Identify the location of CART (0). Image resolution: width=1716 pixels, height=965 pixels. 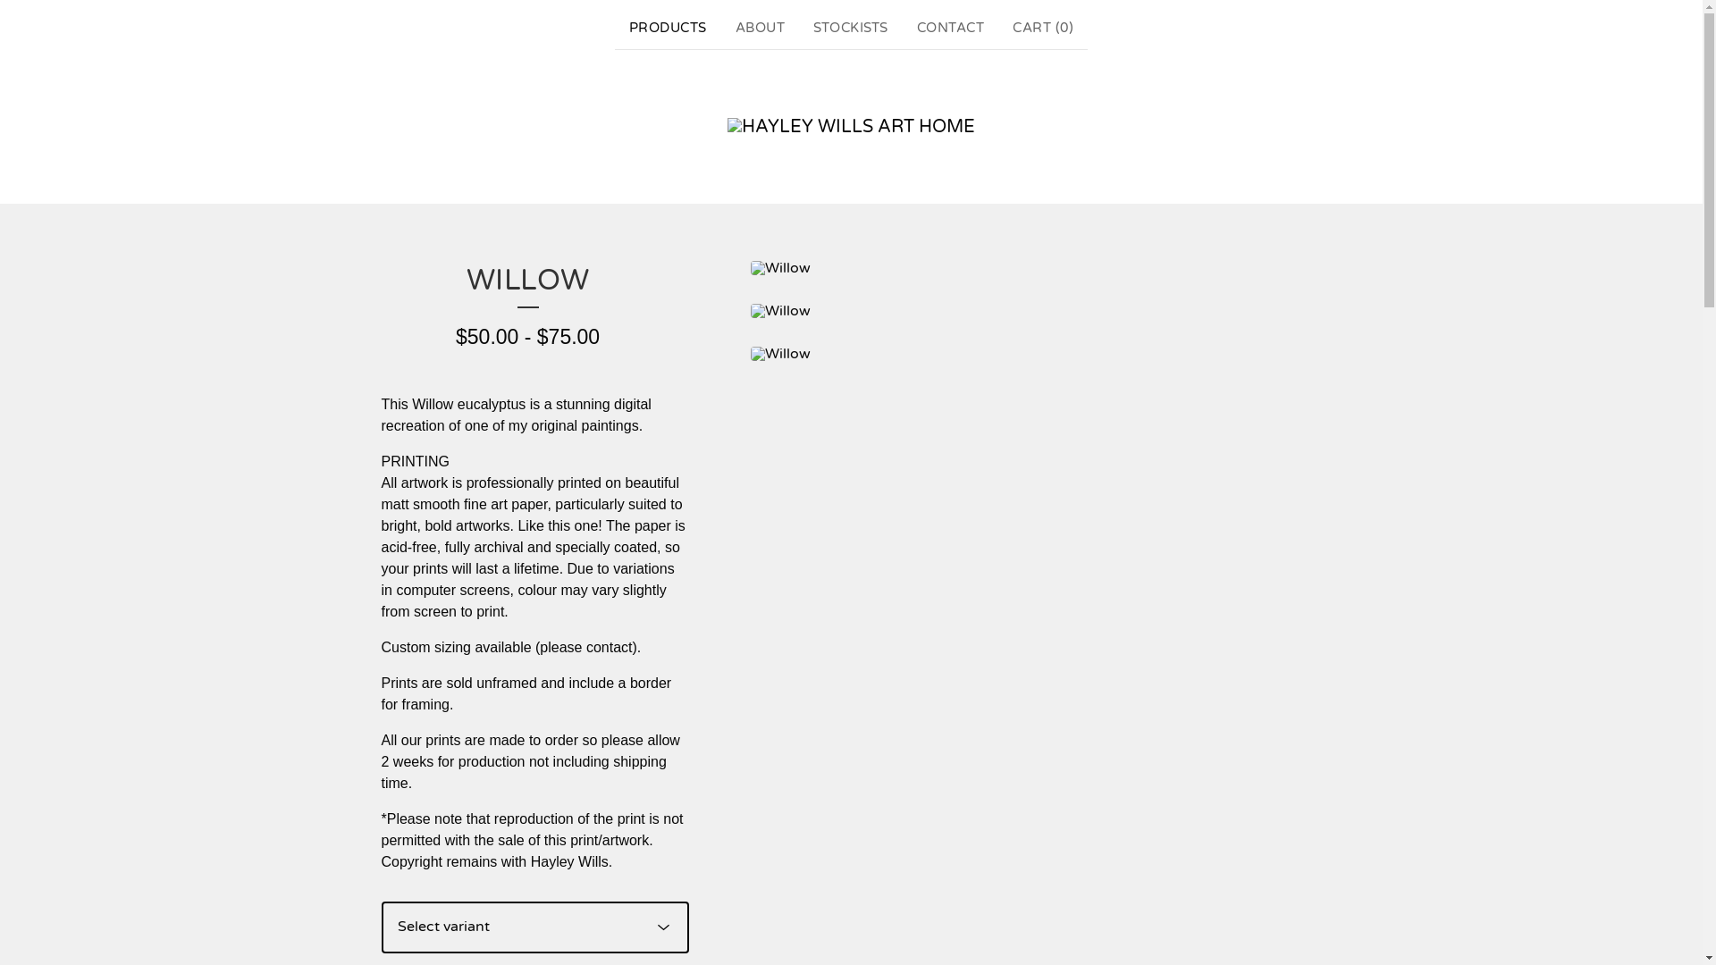
(1043, 29).